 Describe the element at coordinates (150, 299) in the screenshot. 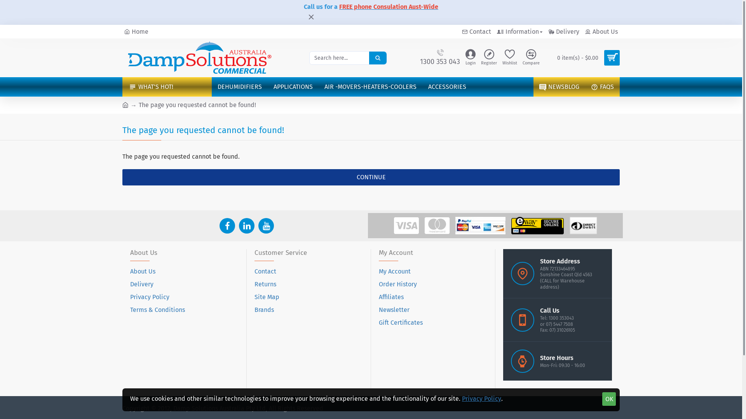

I see `Privacy Policy` at that location.